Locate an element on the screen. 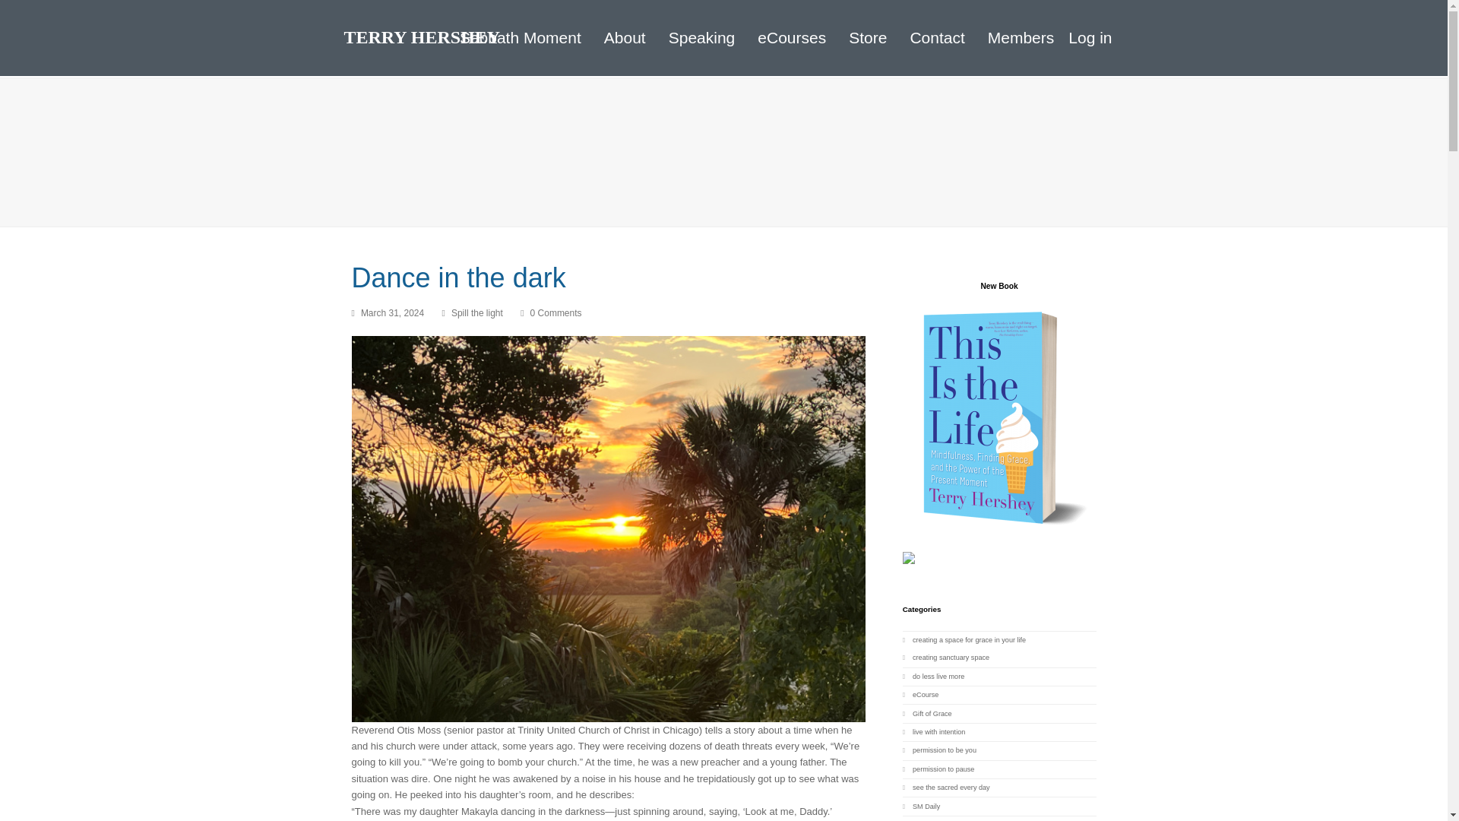 This screenshot has height=821, width=1459. Sabbath Moment is located at coordinates (520, 37).